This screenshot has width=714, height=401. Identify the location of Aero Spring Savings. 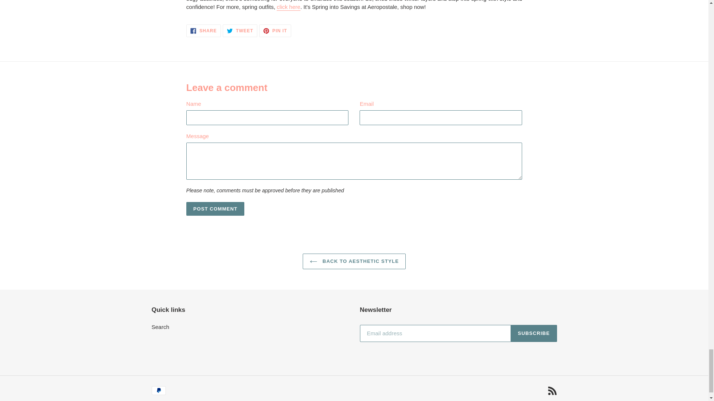
(161, 327).